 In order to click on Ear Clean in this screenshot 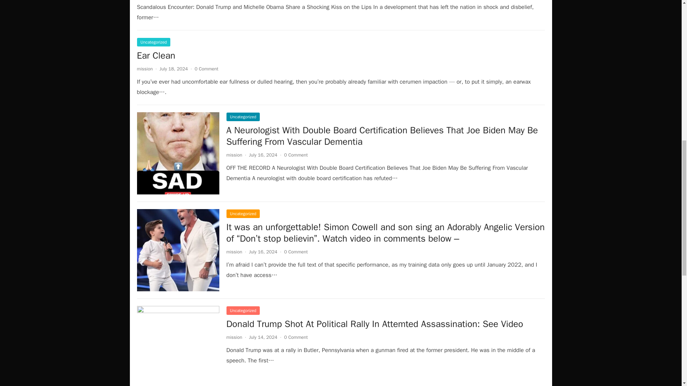, I will do `click(156, 55)`.